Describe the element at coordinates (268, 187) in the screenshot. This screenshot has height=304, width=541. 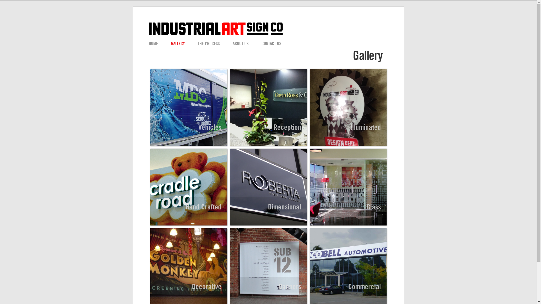
I see `Dimensional` at that location.